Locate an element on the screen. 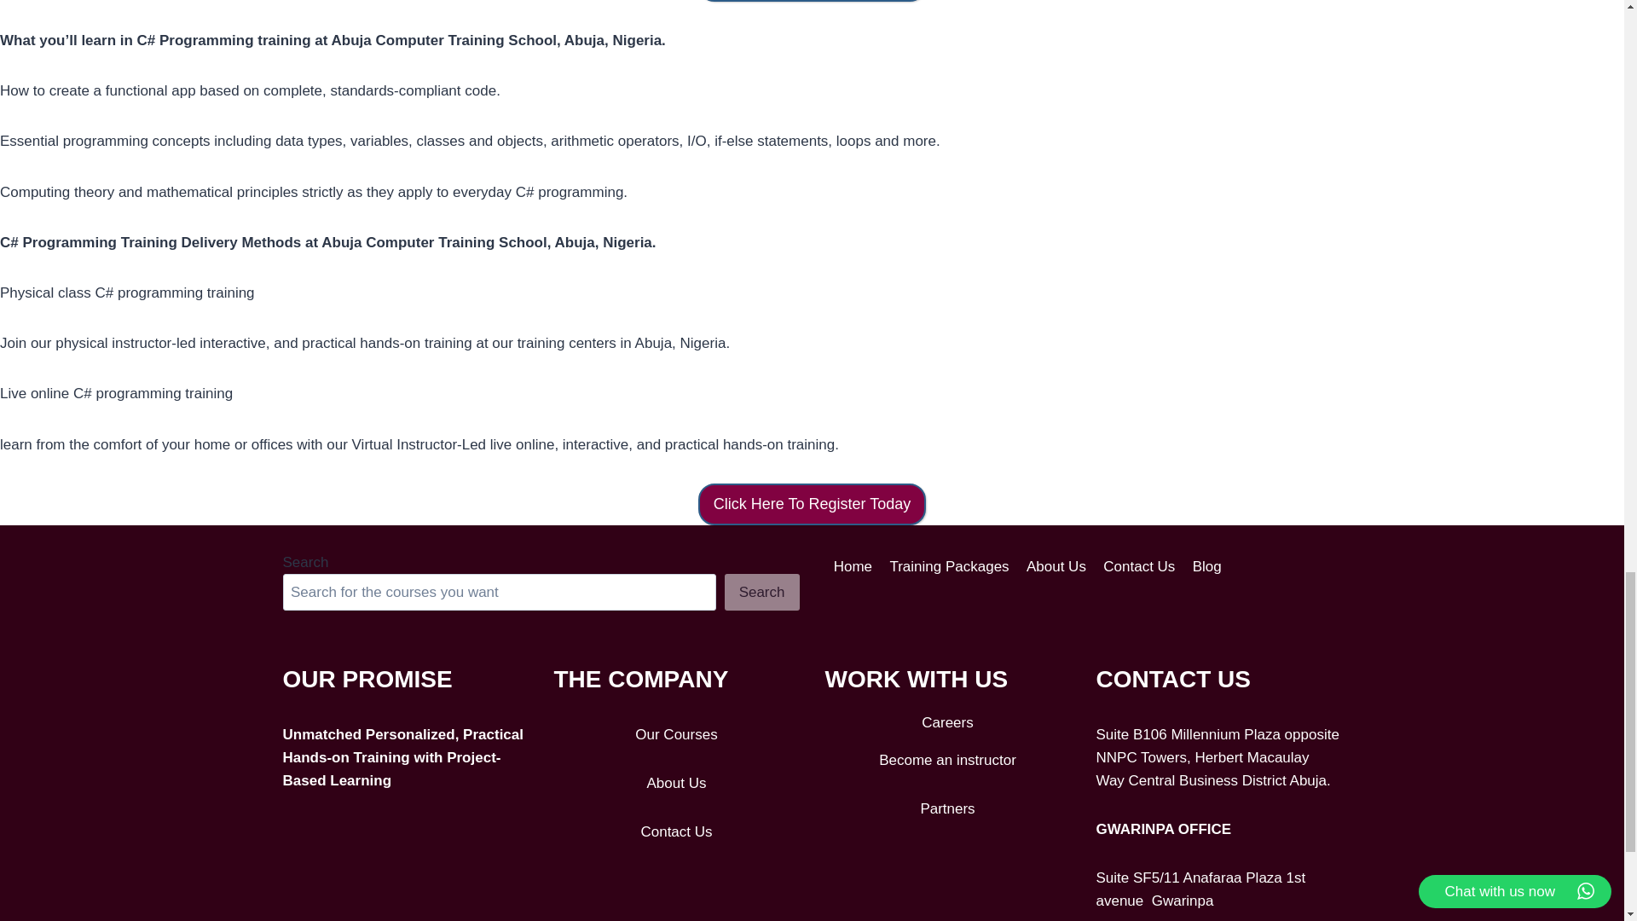 Image resolution: width=1637 pixels, height=921 pixels. Click Here To Register Today is located at coordinates (812, 504).